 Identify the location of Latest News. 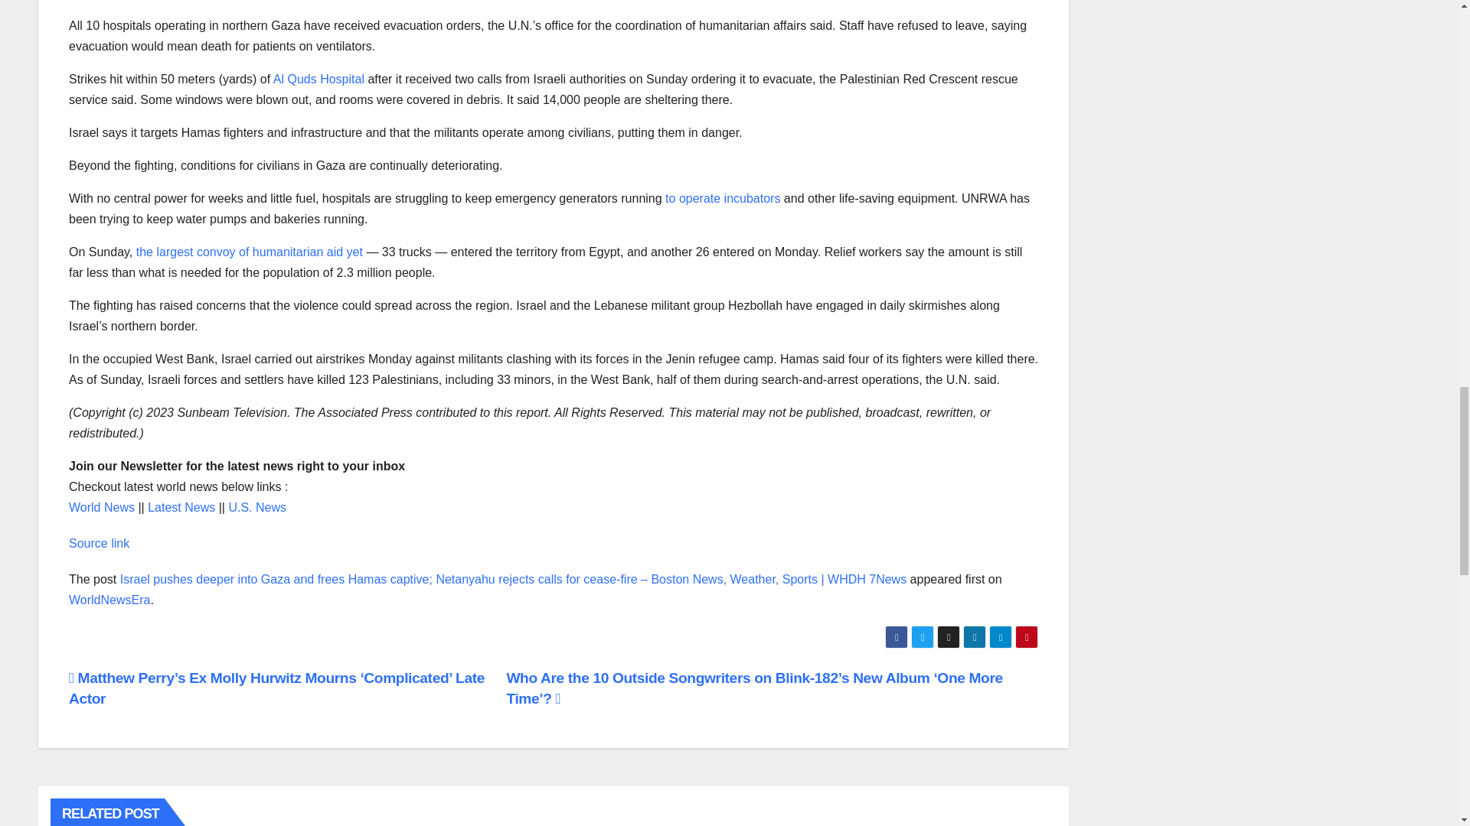
(181, 506).